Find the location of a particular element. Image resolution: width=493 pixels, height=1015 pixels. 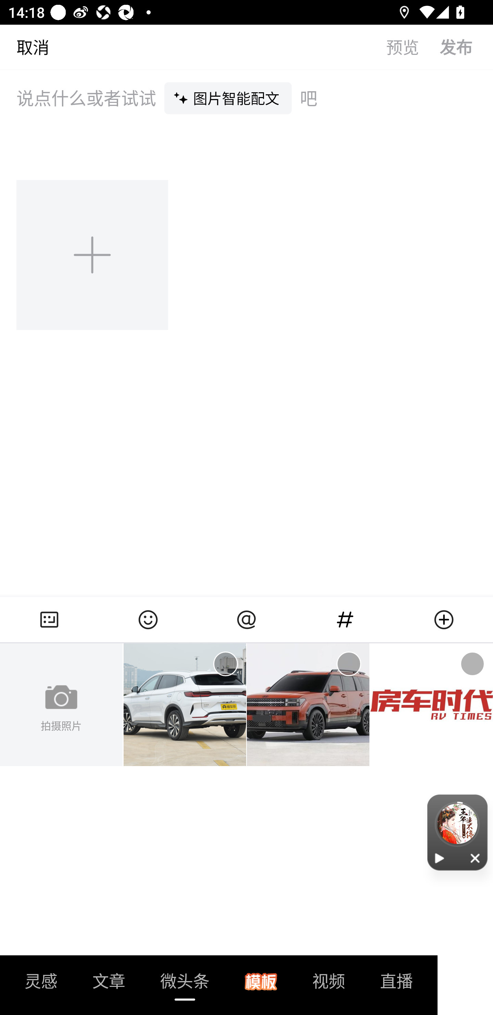

未选中 is located at coordinates (349, 664).